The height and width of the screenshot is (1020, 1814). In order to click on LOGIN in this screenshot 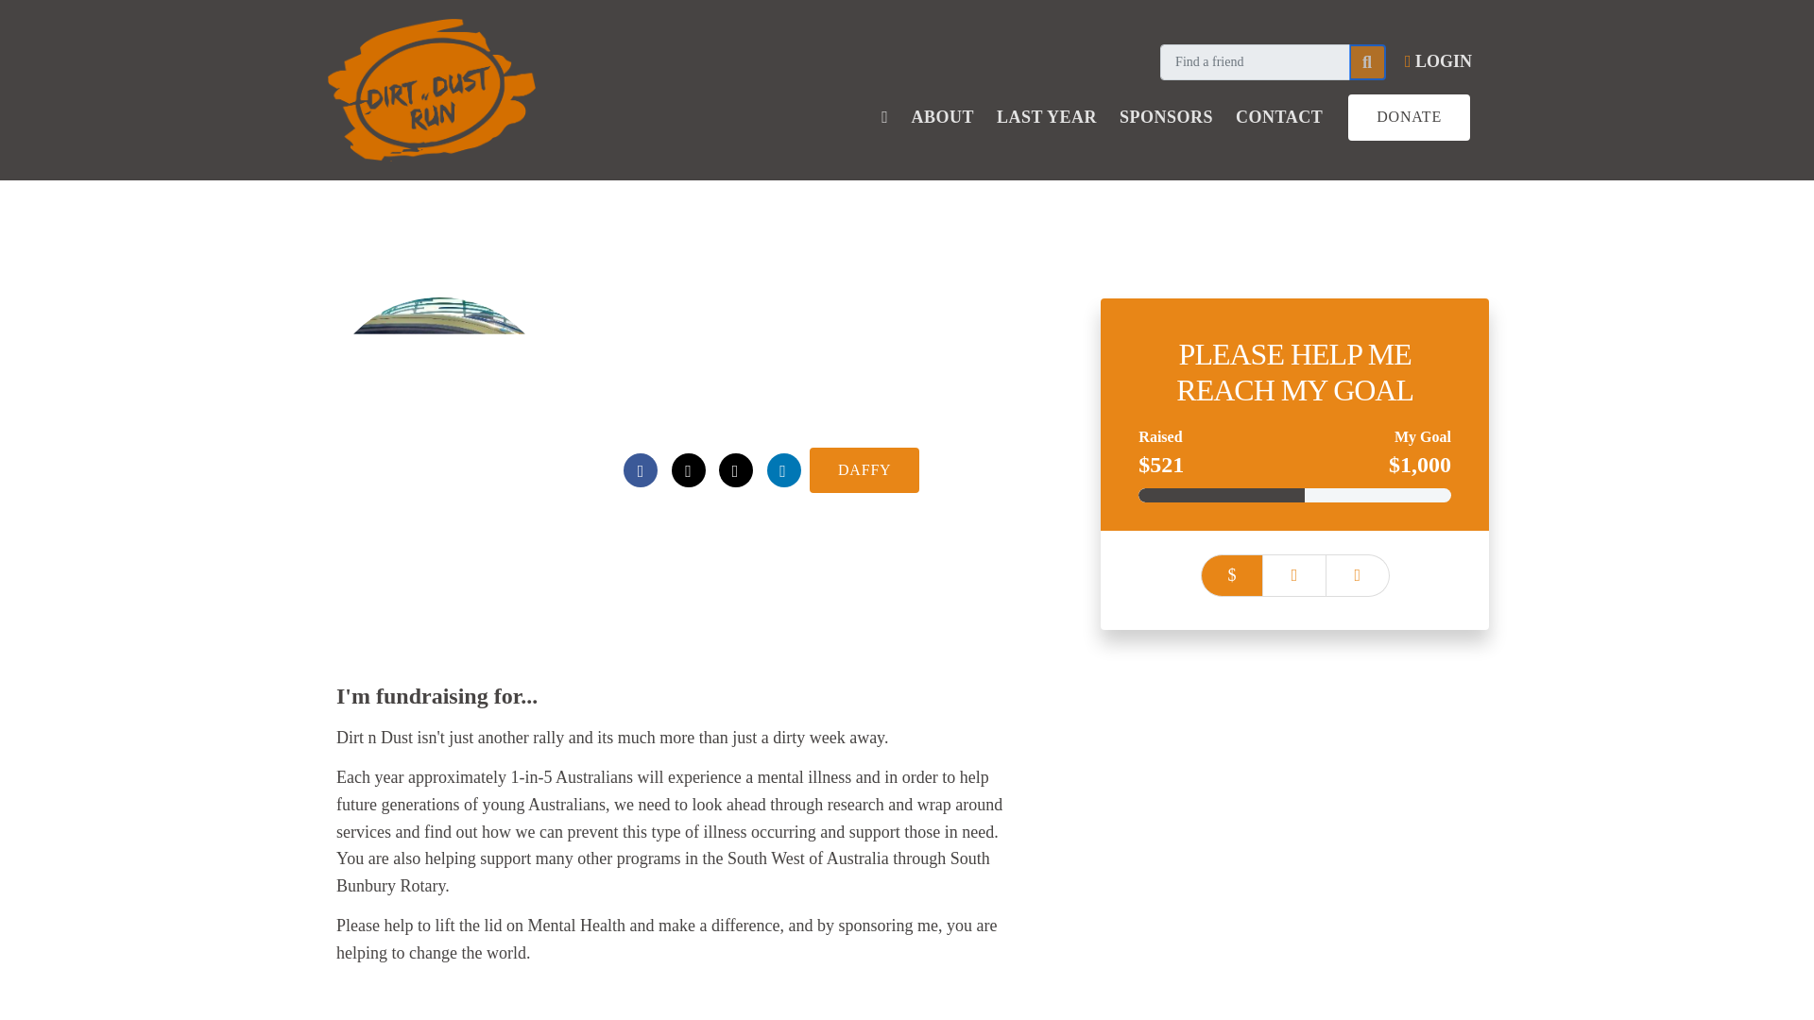, I will do `click(1438, 61)`.